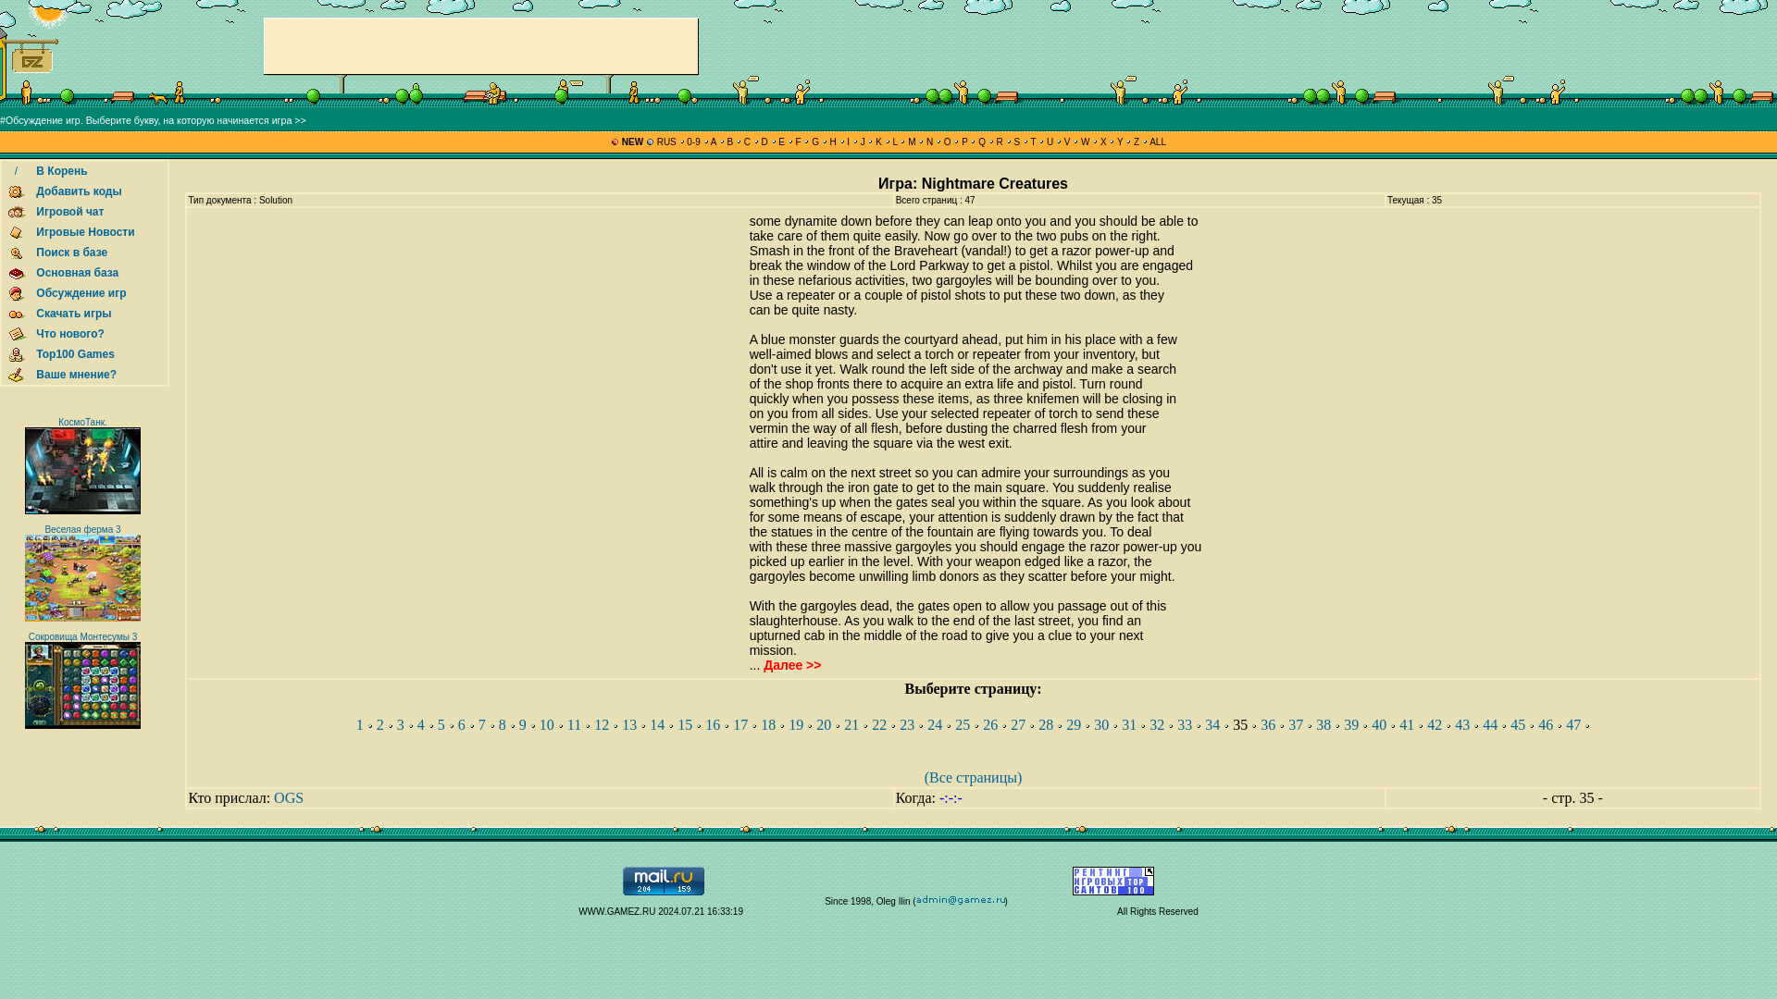 This screenshot has width=1777, height=999. What do you see at coordinates (833, 141) in the screenshot?
I see `H` at bounding box center [833, 141].